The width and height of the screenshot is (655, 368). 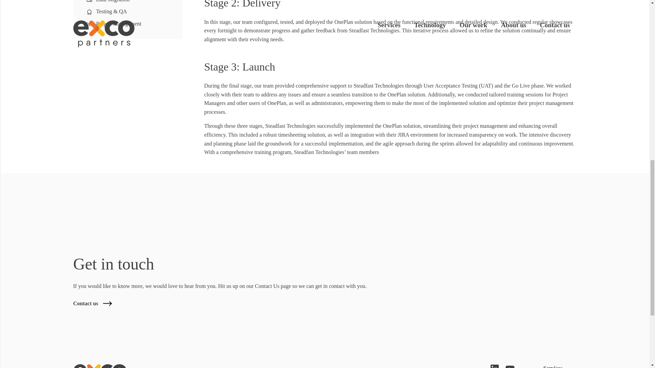 What do you see at coordinates (553, 367) in the screenshot?
I see `Services` at bounding box center [553, 367].